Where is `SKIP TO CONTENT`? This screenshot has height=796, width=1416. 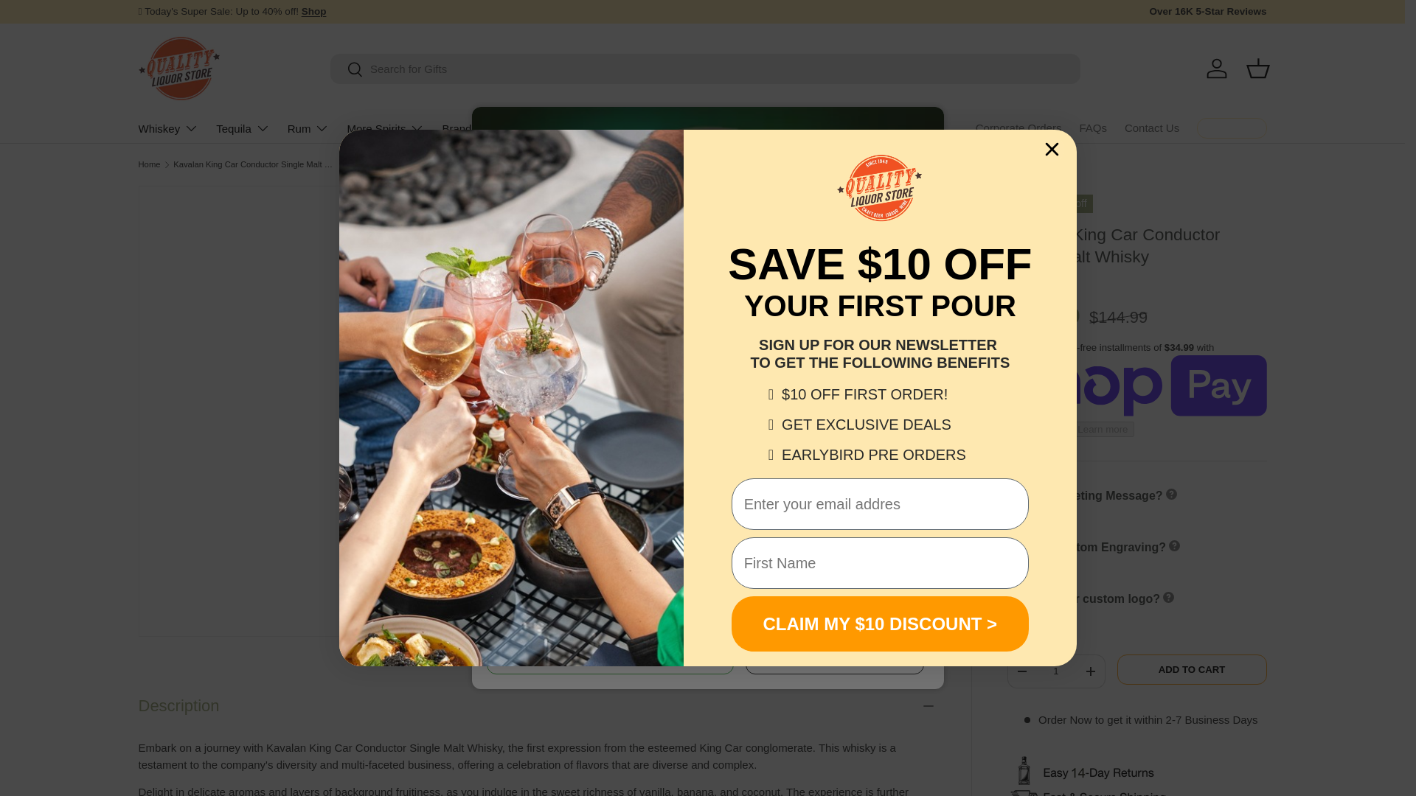 SKIP TO CONTENT is located at coordinates (66, 21).